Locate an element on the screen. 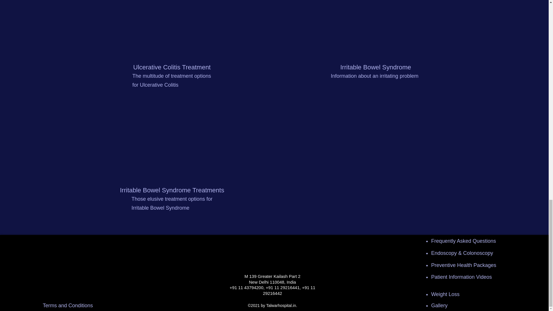 The height and width of the screenshot is (311, 553). Preventive Health Packages is located at coordinates (464, 265).